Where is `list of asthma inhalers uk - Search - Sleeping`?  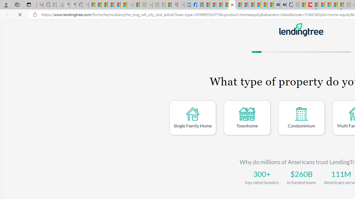
list of asthma inhalers uk - Search - Sleeping is located at coordinates (181, 5).